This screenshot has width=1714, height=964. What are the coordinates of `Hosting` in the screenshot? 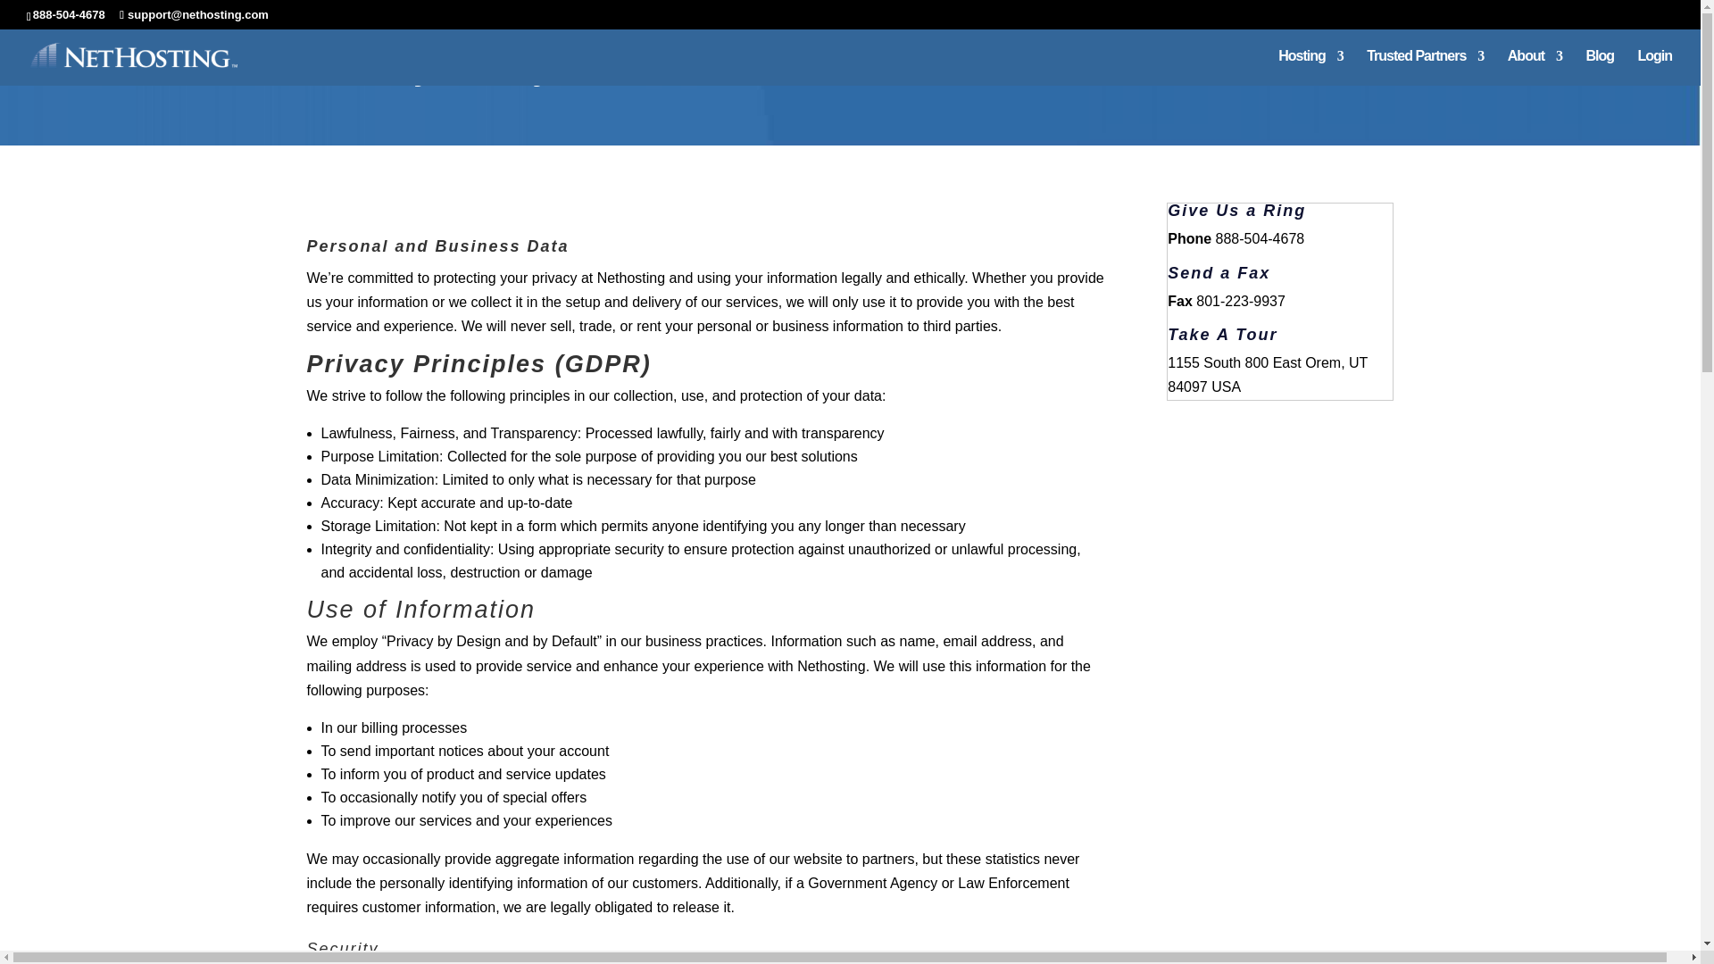 It's located at (1310, 68).